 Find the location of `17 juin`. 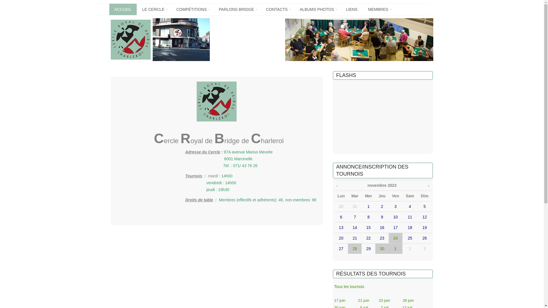

17 juin is located at coordinates (340, 301).